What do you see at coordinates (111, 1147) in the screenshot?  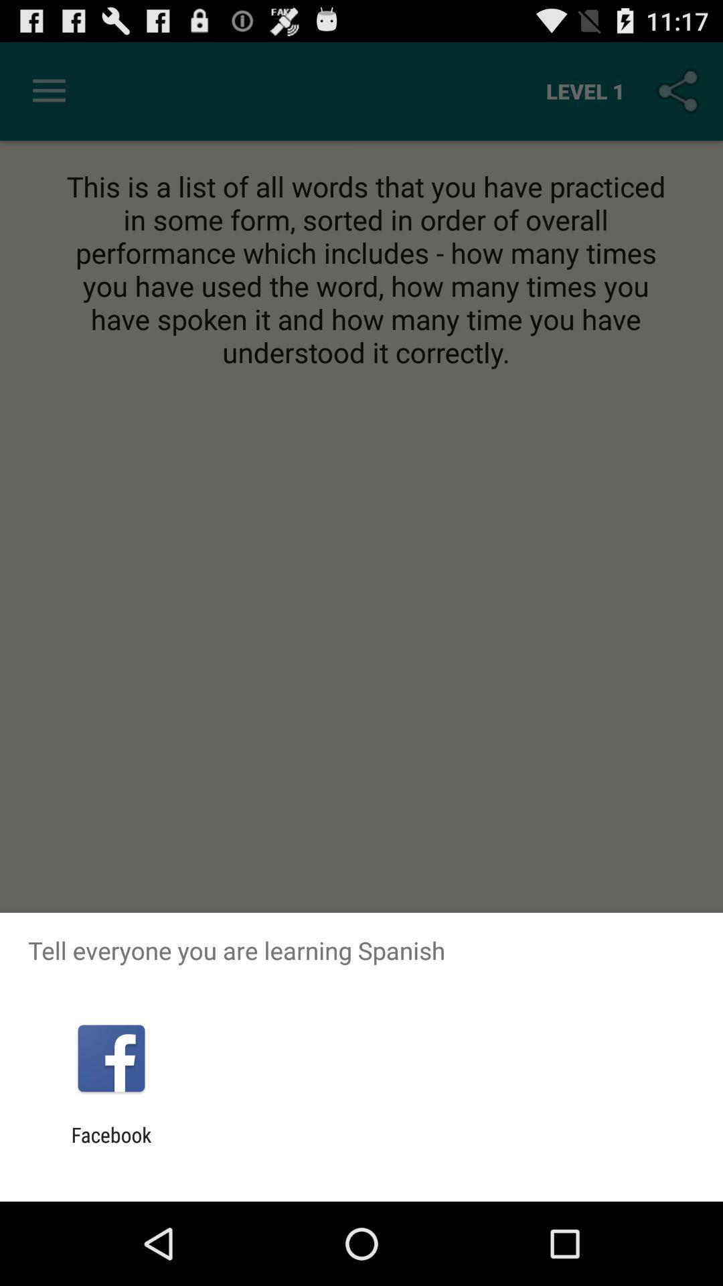 I see `swipe to the facebook app` at bounding box center [111, 1147].